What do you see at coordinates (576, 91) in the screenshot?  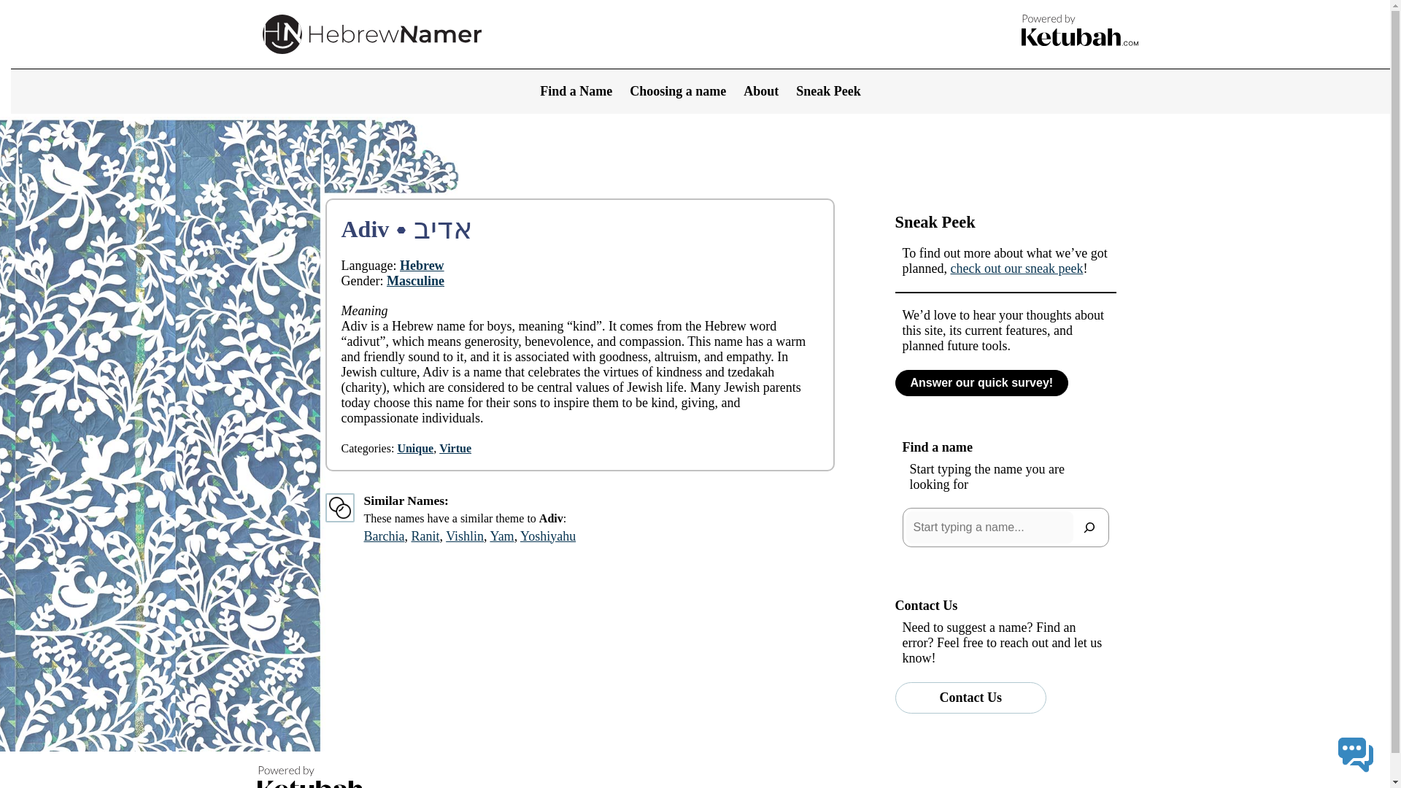 I see `Find a Name` at bounding box center [576, 91].